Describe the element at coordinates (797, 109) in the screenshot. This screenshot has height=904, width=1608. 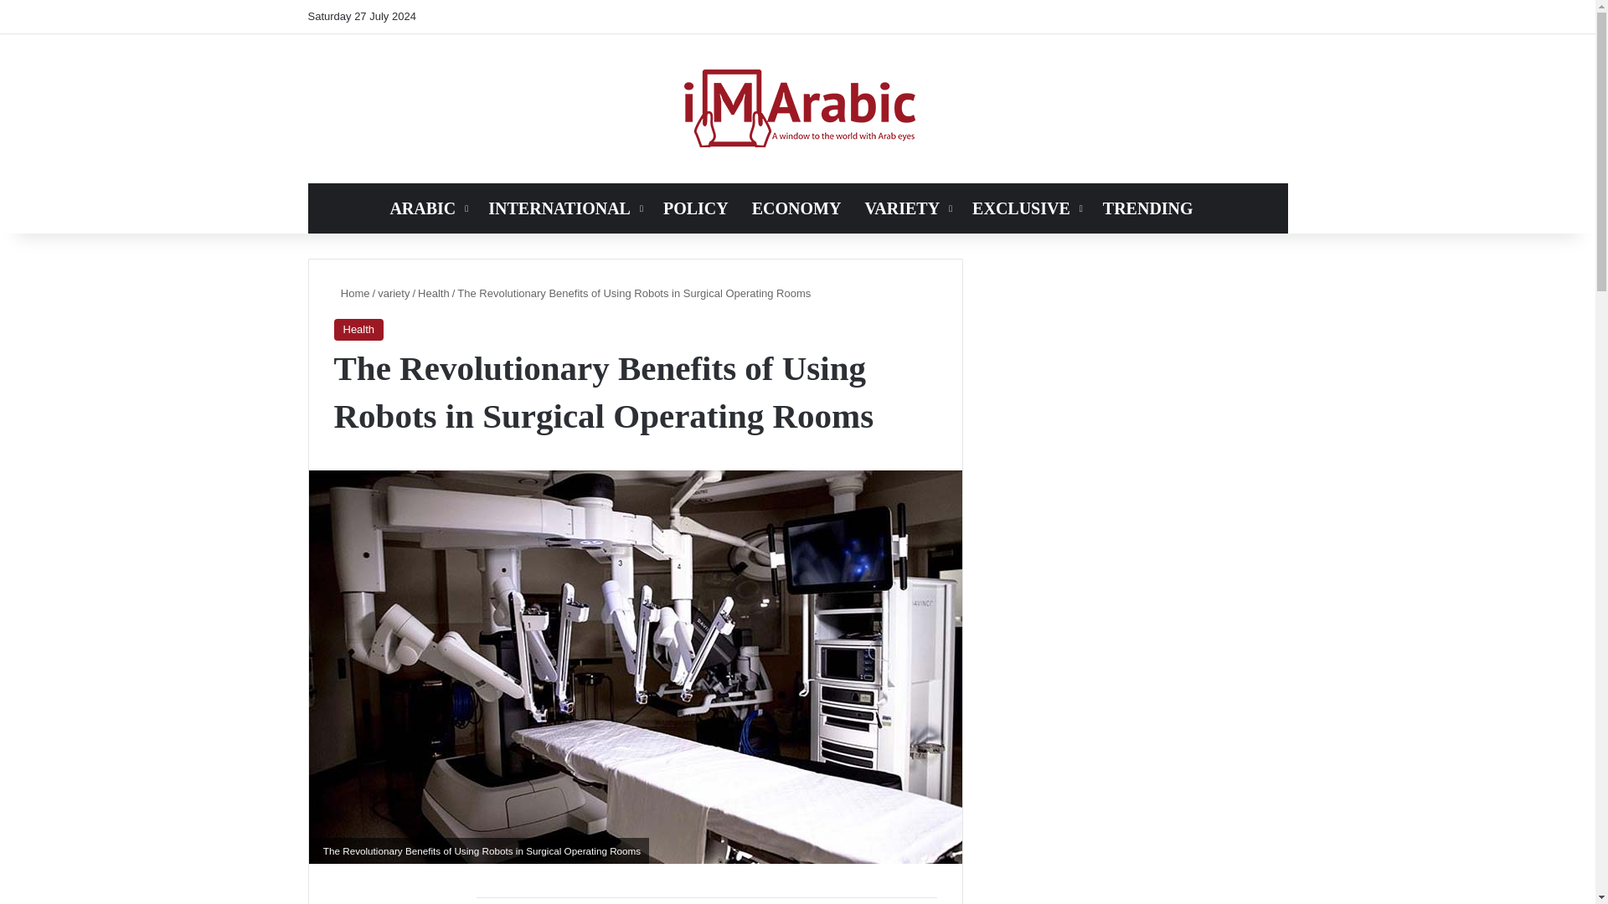
I see `En.ImArabic` at that location.